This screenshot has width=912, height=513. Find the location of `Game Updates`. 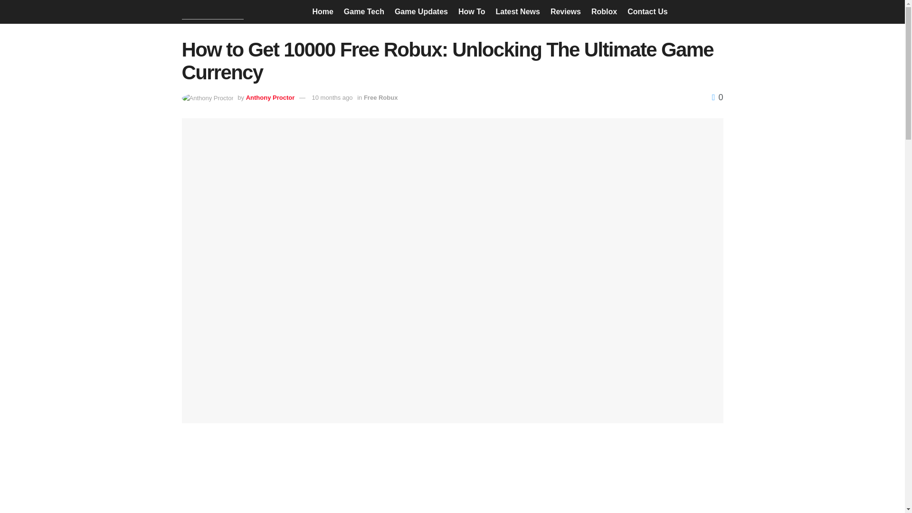

Game Updates is located at coordinates (421, 11).